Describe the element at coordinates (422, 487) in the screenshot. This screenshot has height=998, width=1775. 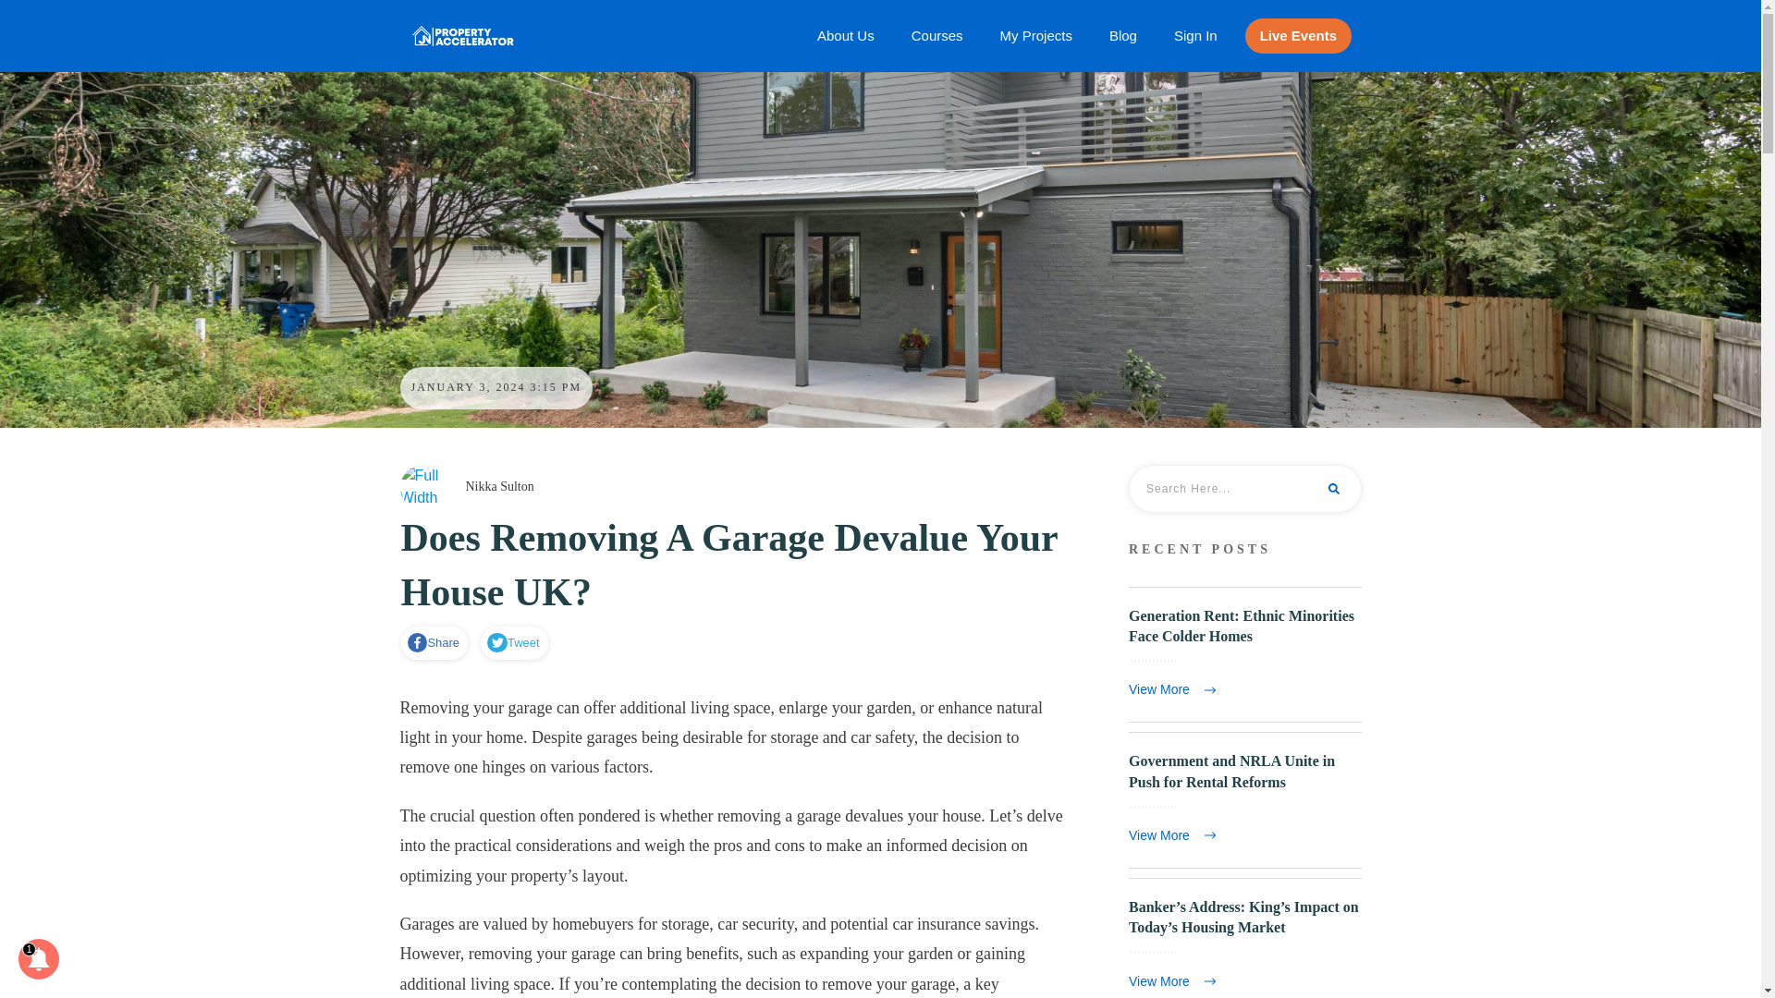
I see `Full Width Featured Image With Sidebar` at that location.